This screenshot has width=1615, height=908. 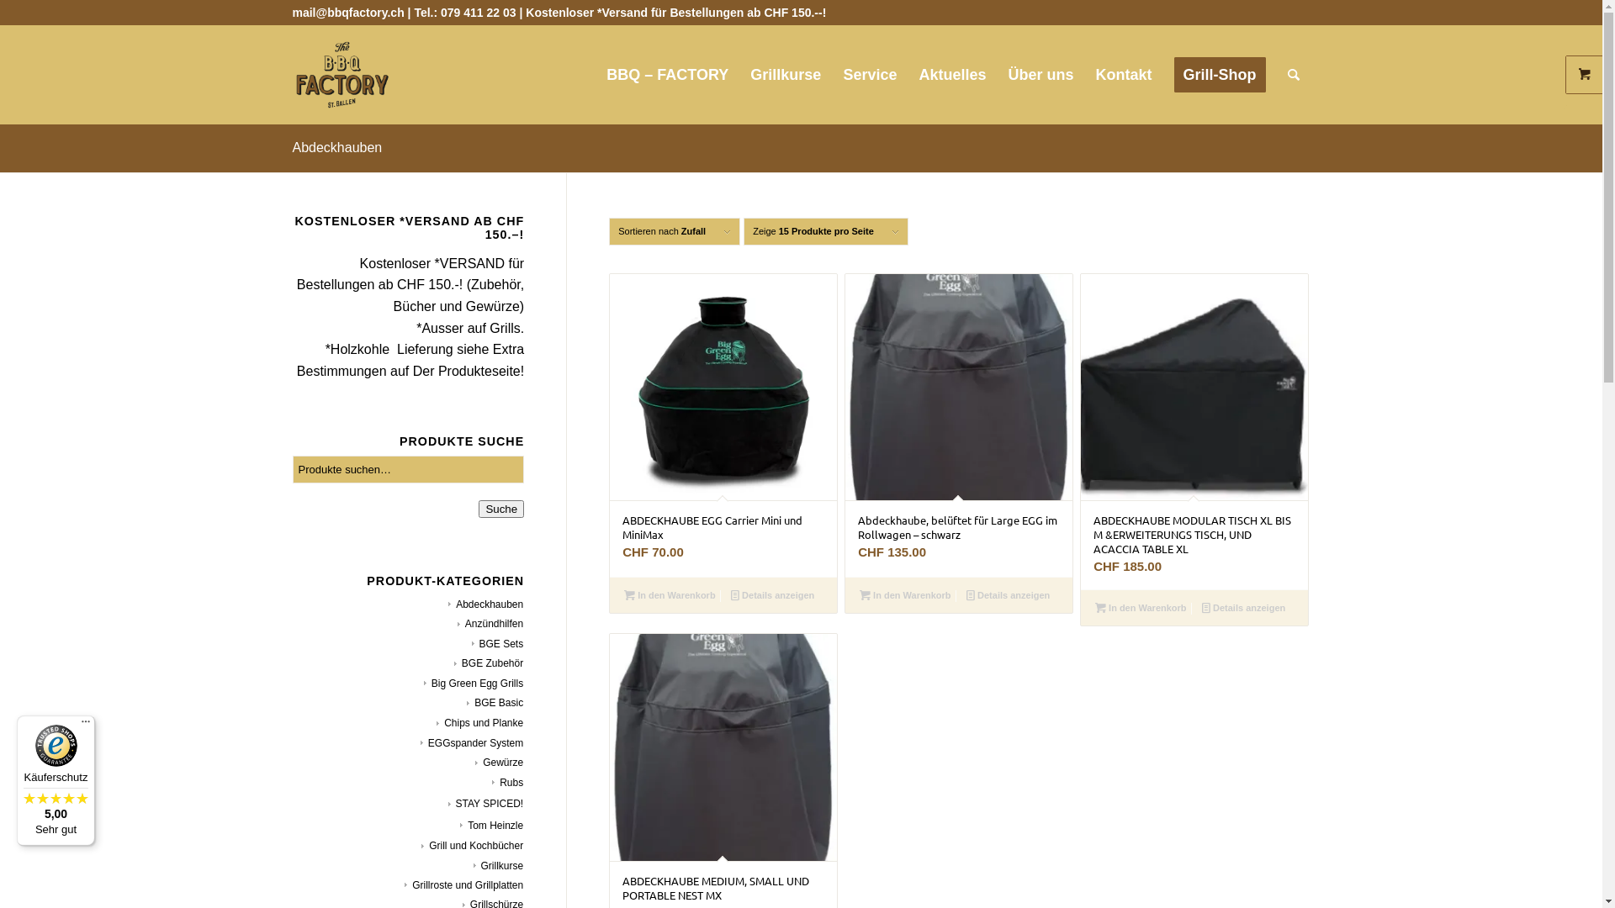 I want to click on Details anzeigen, so click(x=1243, y=608).